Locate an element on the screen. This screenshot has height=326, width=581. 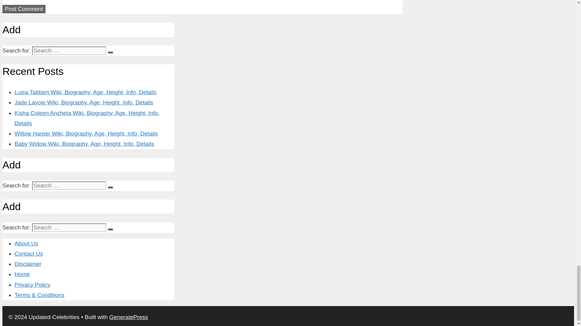
Luisa Tabbert Wiki, Biography, Age, Height, Info, Details is located at coordinates (85, 92).